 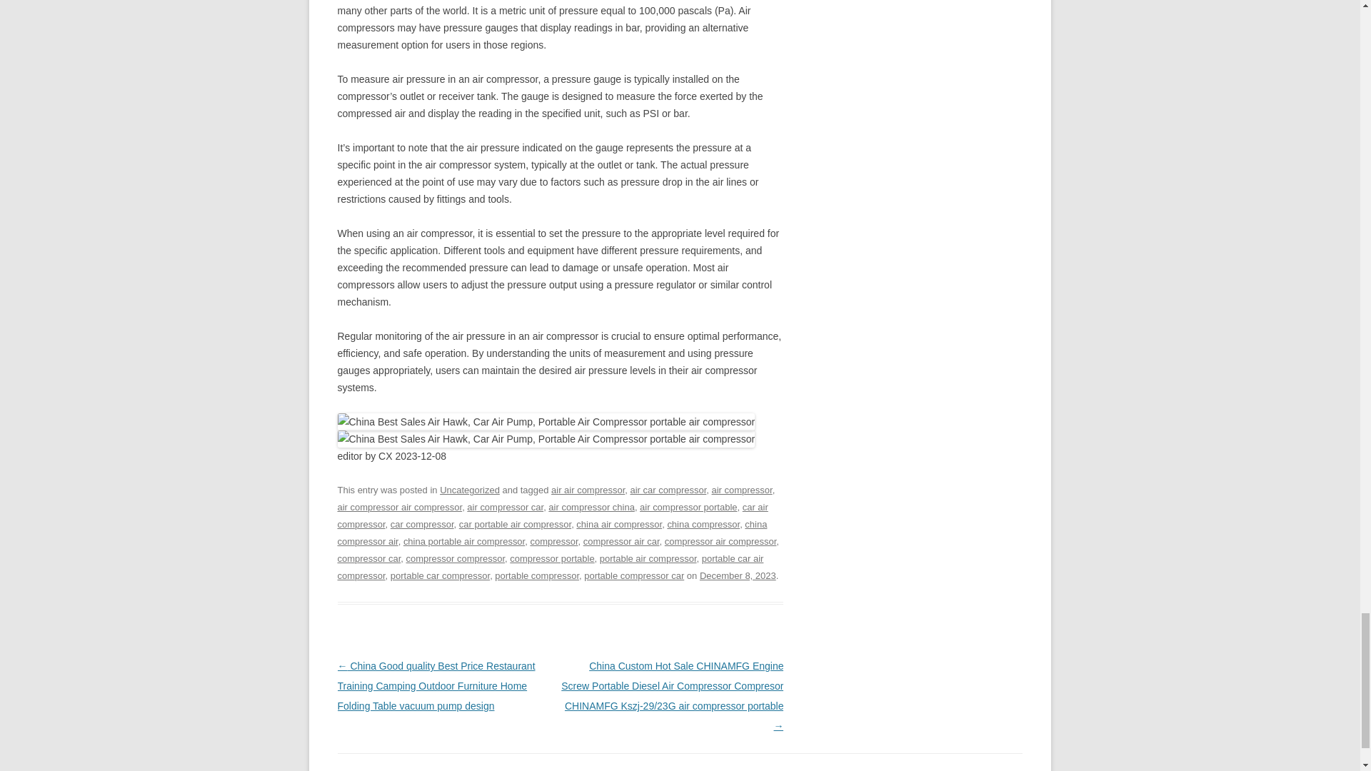 What do you see at coordinates (688, 507) in the screenshot?
I see `air compressor portable` at bounding box center [688, 507].